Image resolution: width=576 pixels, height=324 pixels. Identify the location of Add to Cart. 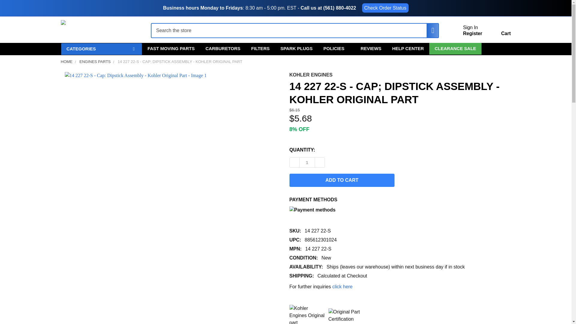
(342, 180).